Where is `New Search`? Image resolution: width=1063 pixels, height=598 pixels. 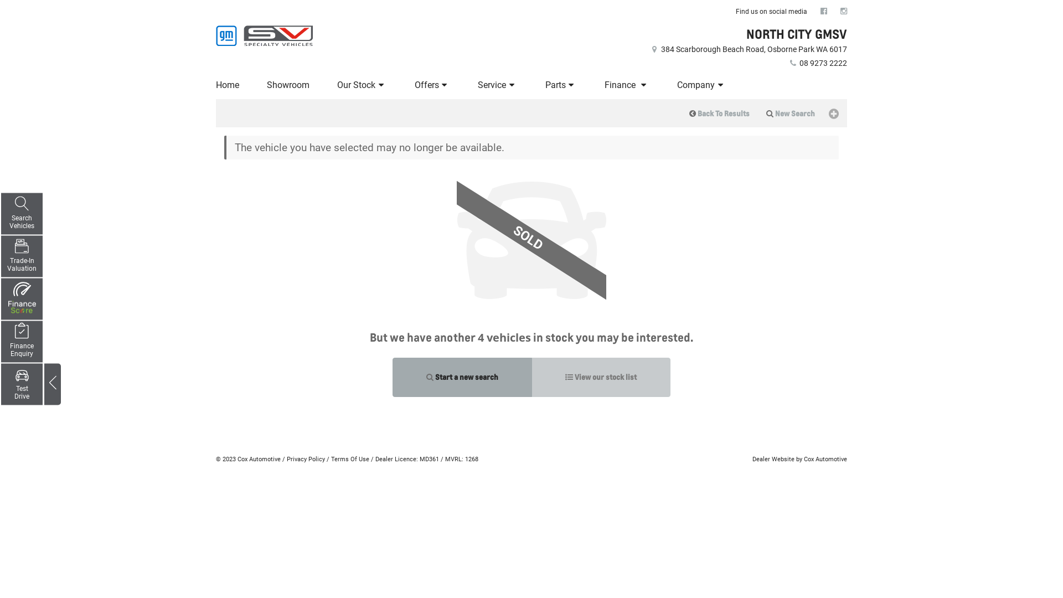 New Search is located at coordinates (791, 114).